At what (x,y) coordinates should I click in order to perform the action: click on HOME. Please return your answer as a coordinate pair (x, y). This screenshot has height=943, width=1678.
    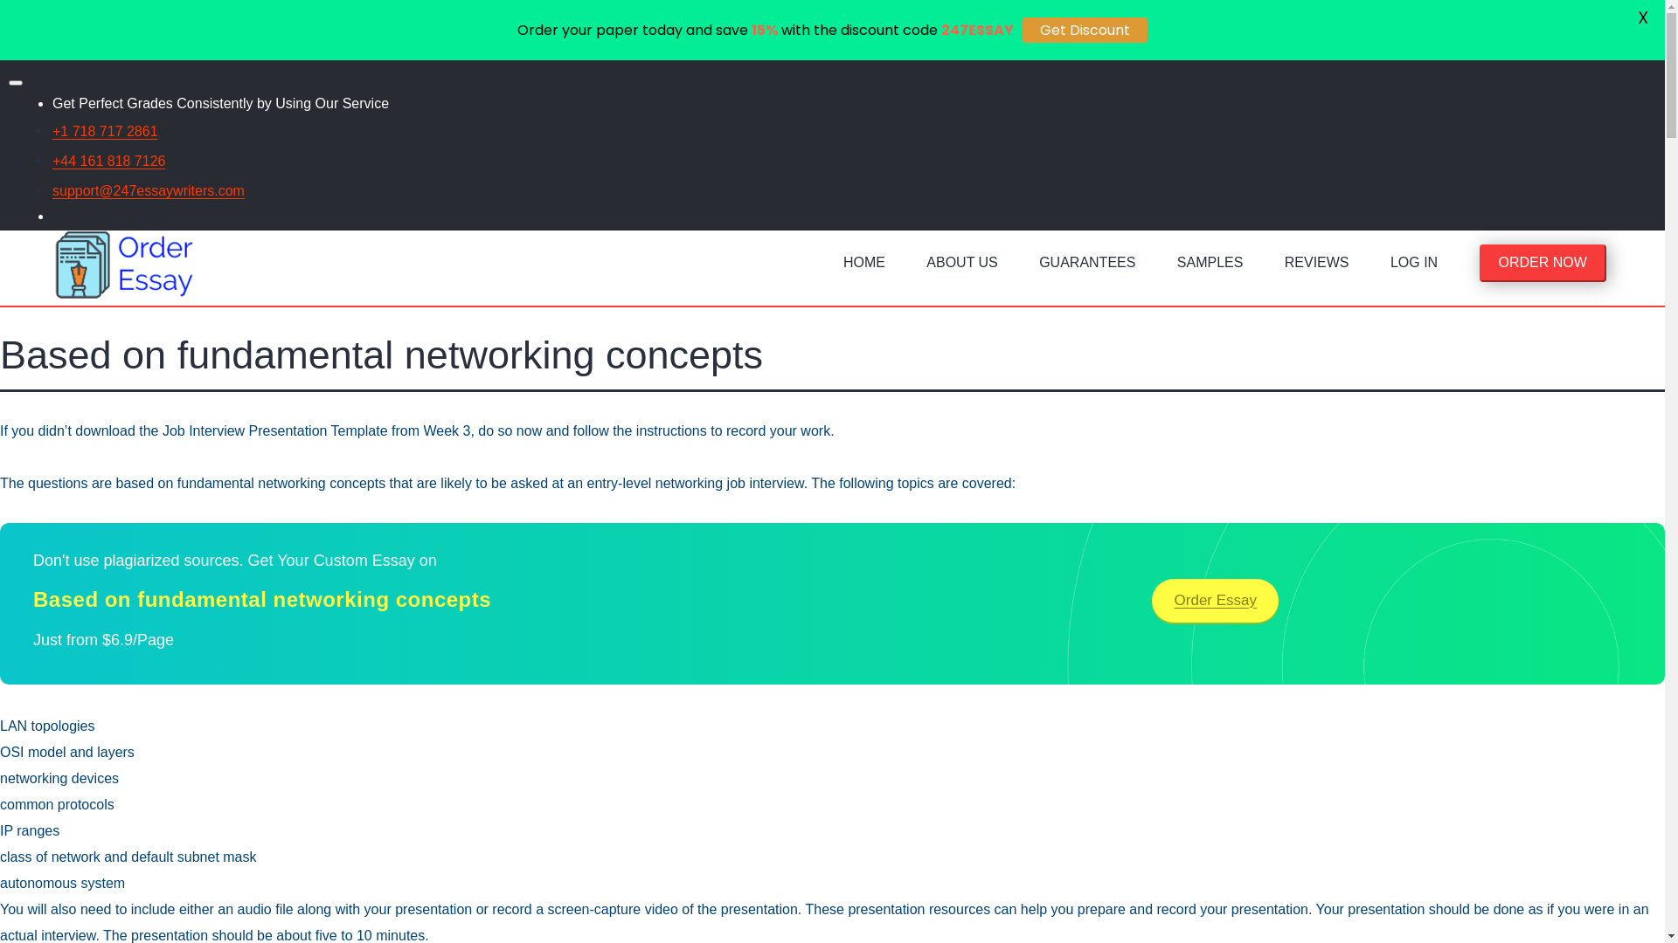
    Looking at the image, I should click on (864, 267).